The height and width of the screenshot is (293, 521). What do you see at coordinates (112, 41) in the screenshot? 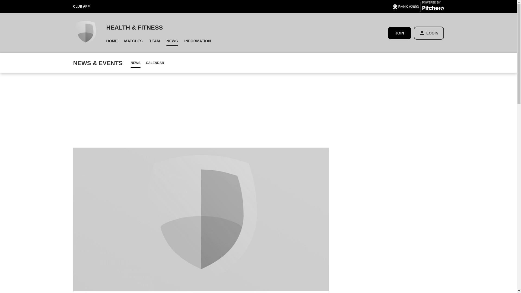
I see `HOME` at bounding box center [112, 41].